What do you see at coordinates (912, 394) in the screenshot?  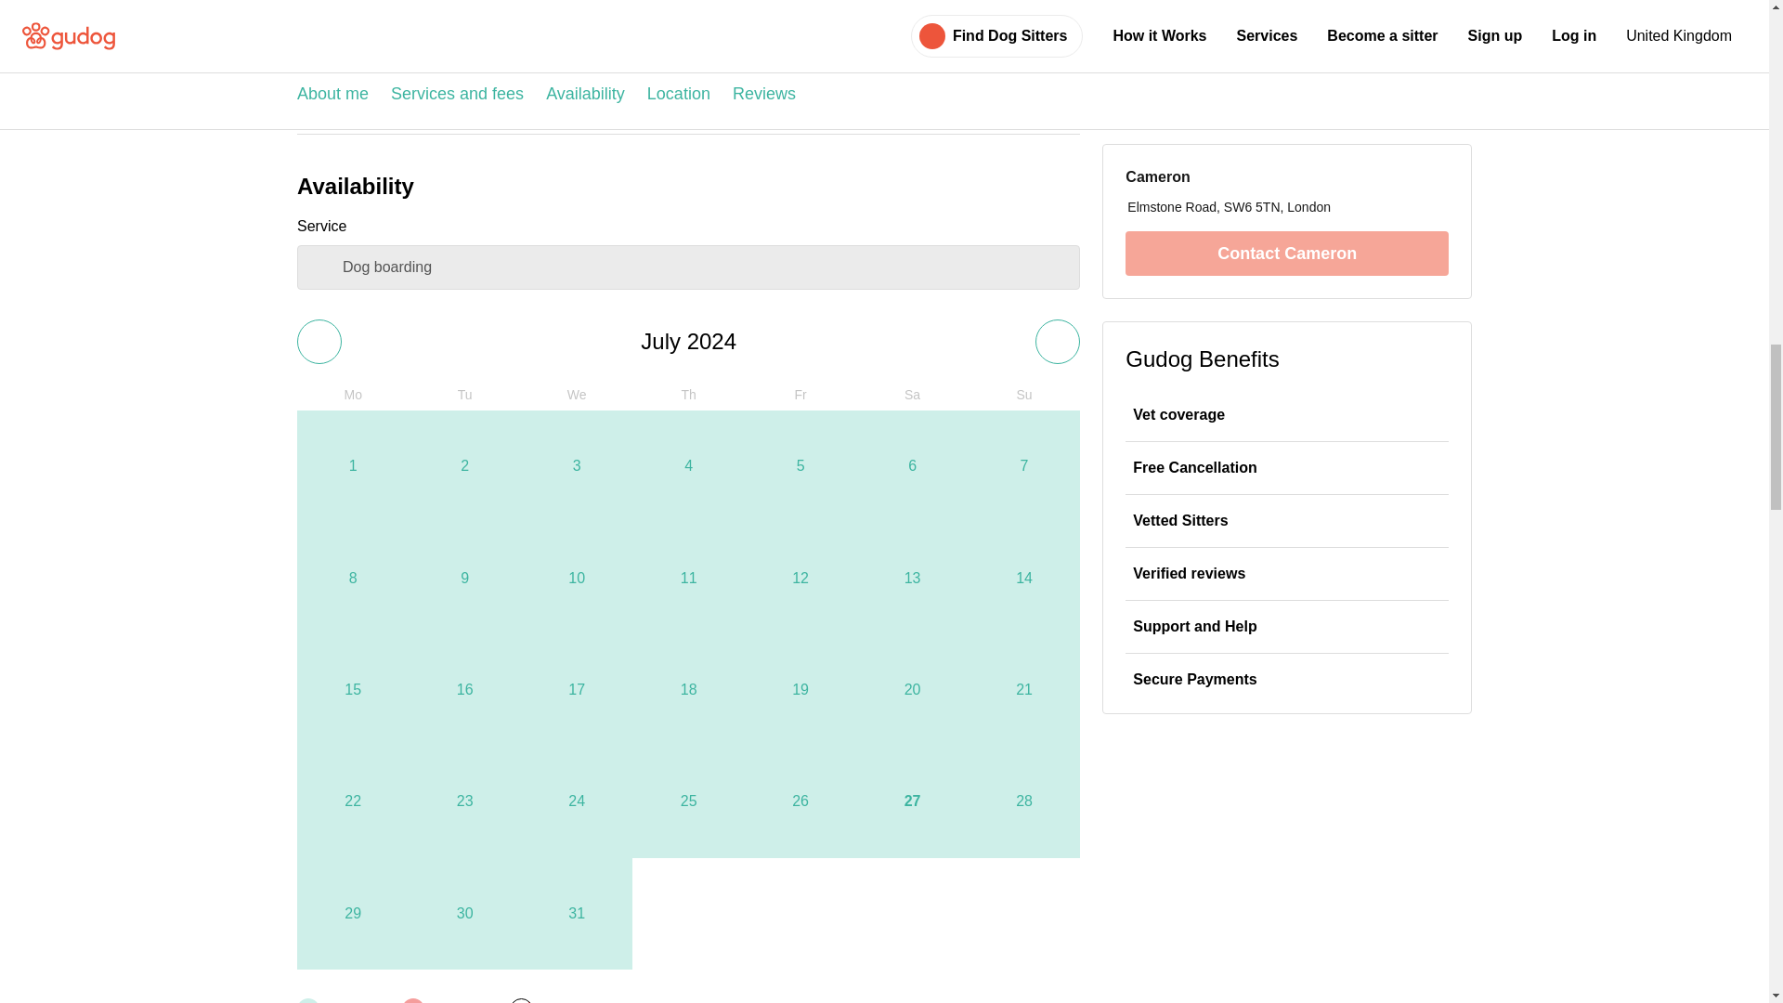 I see `Saturday` at bounding box center [912, 394].